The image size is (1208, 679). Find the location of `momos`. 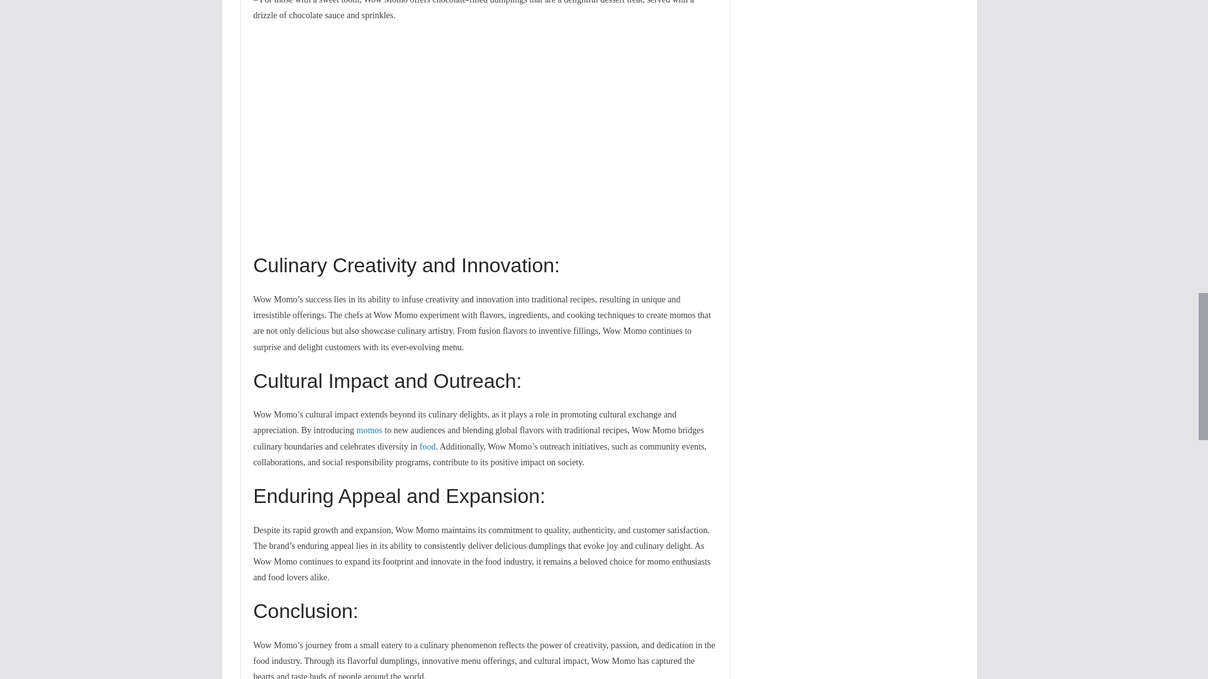

momos is located at coordinates (369, 430).